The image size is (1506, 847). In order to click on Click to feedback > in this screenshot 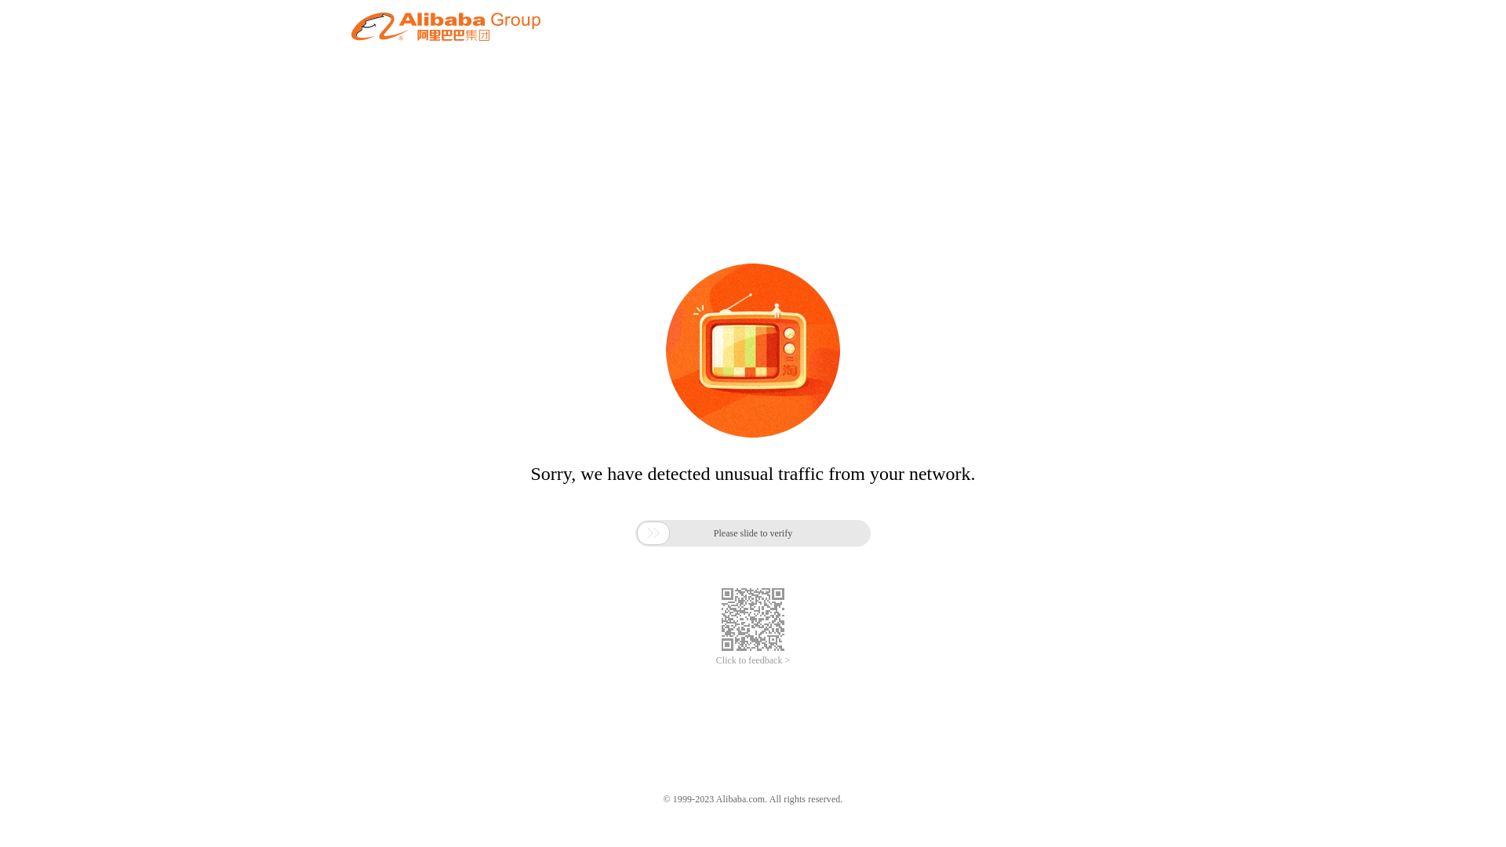, I will do `click(753, 660)`.